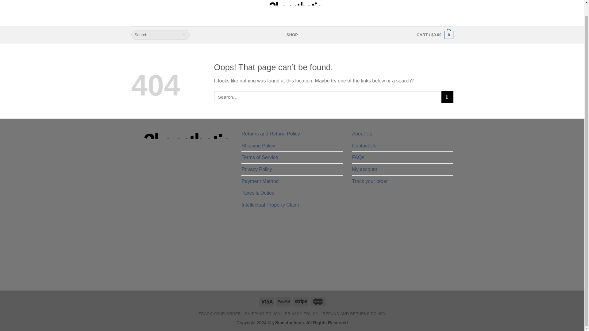  Describe the element at coordinates (434, 35) in the screenshot. I see `Cart` at that location.